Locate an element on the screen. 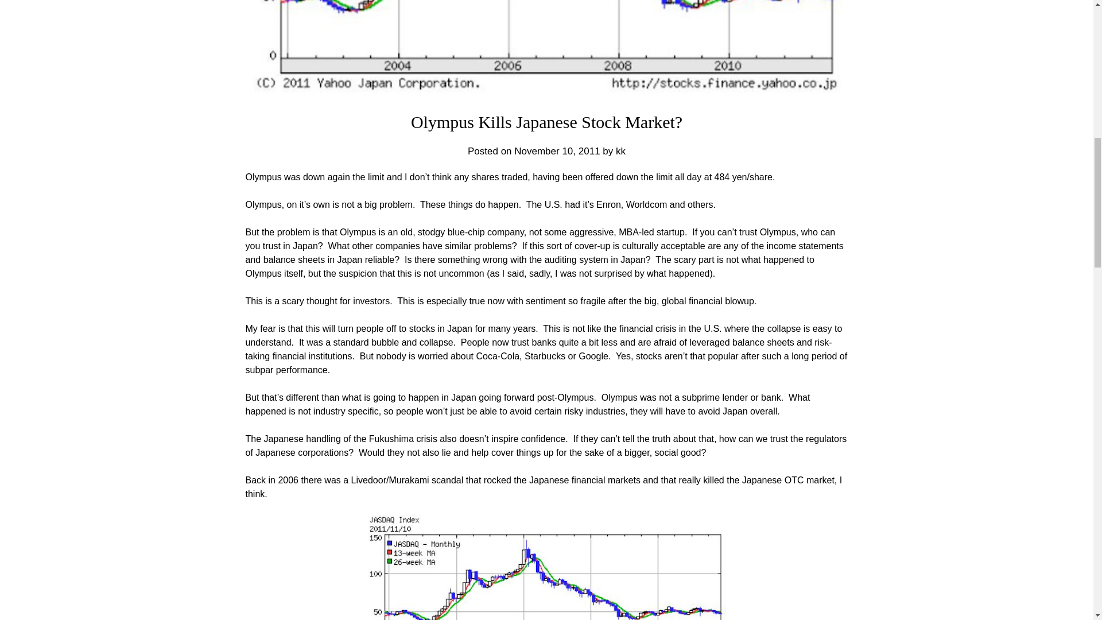  November 10, 2011 is located at coordinates (557, 151).